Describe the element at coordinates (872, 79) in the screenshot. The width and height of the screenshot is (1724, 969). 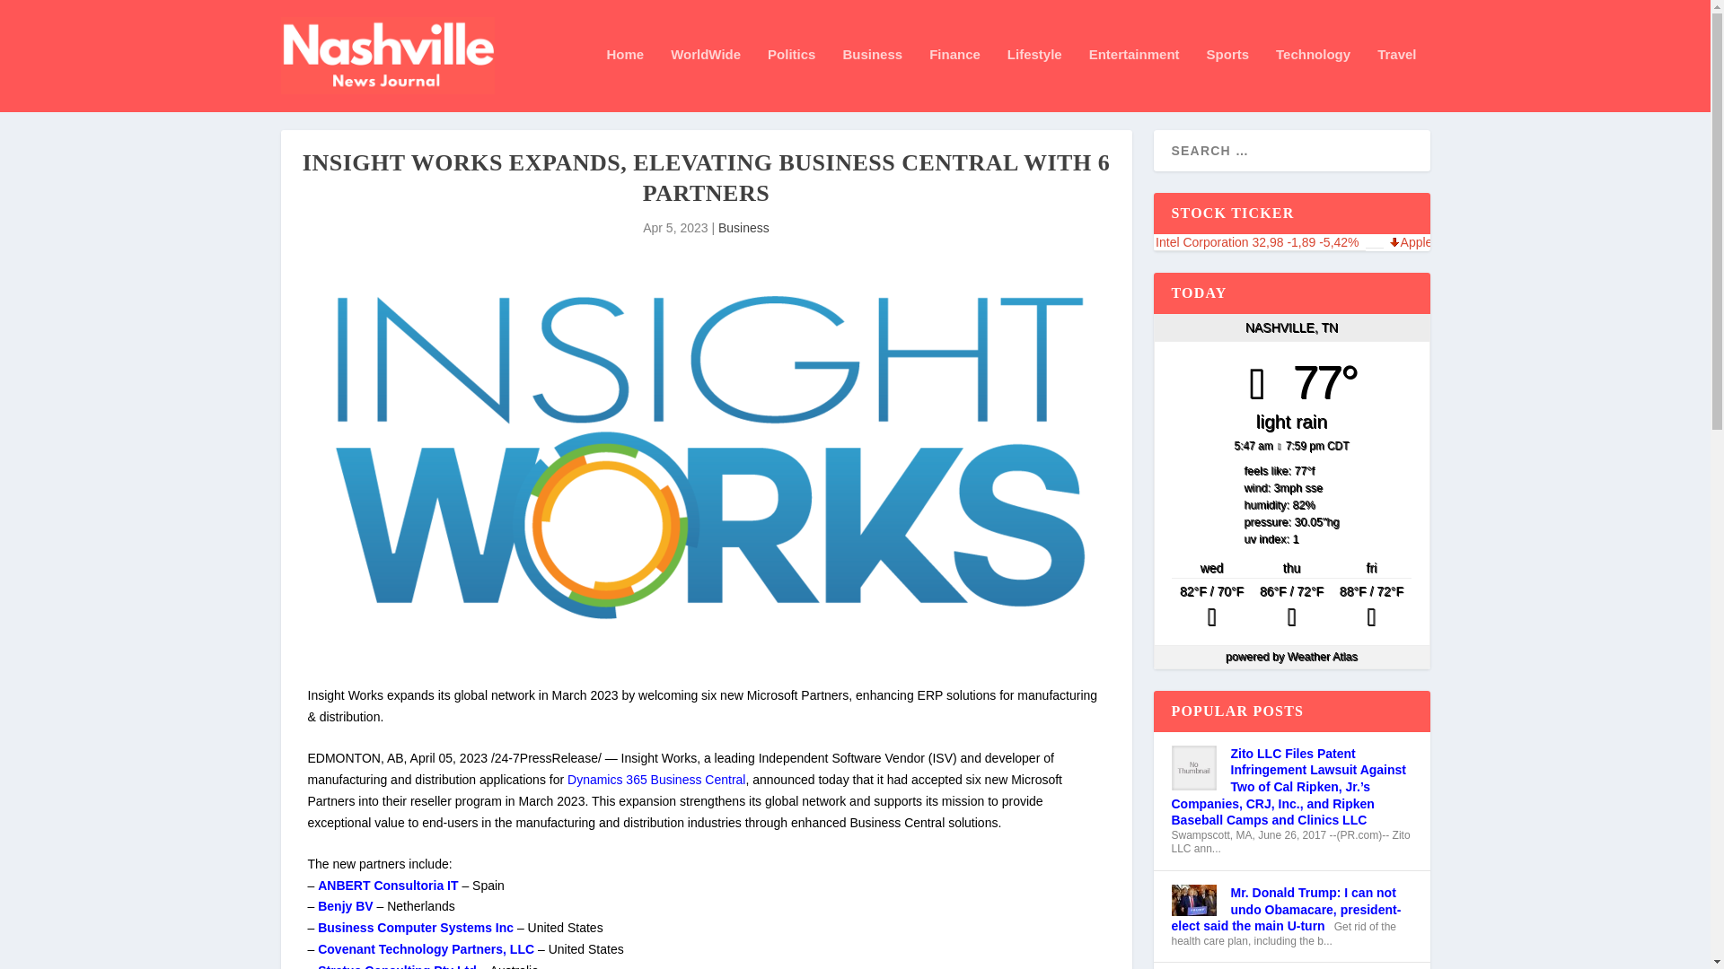
I see `Business` at that location.